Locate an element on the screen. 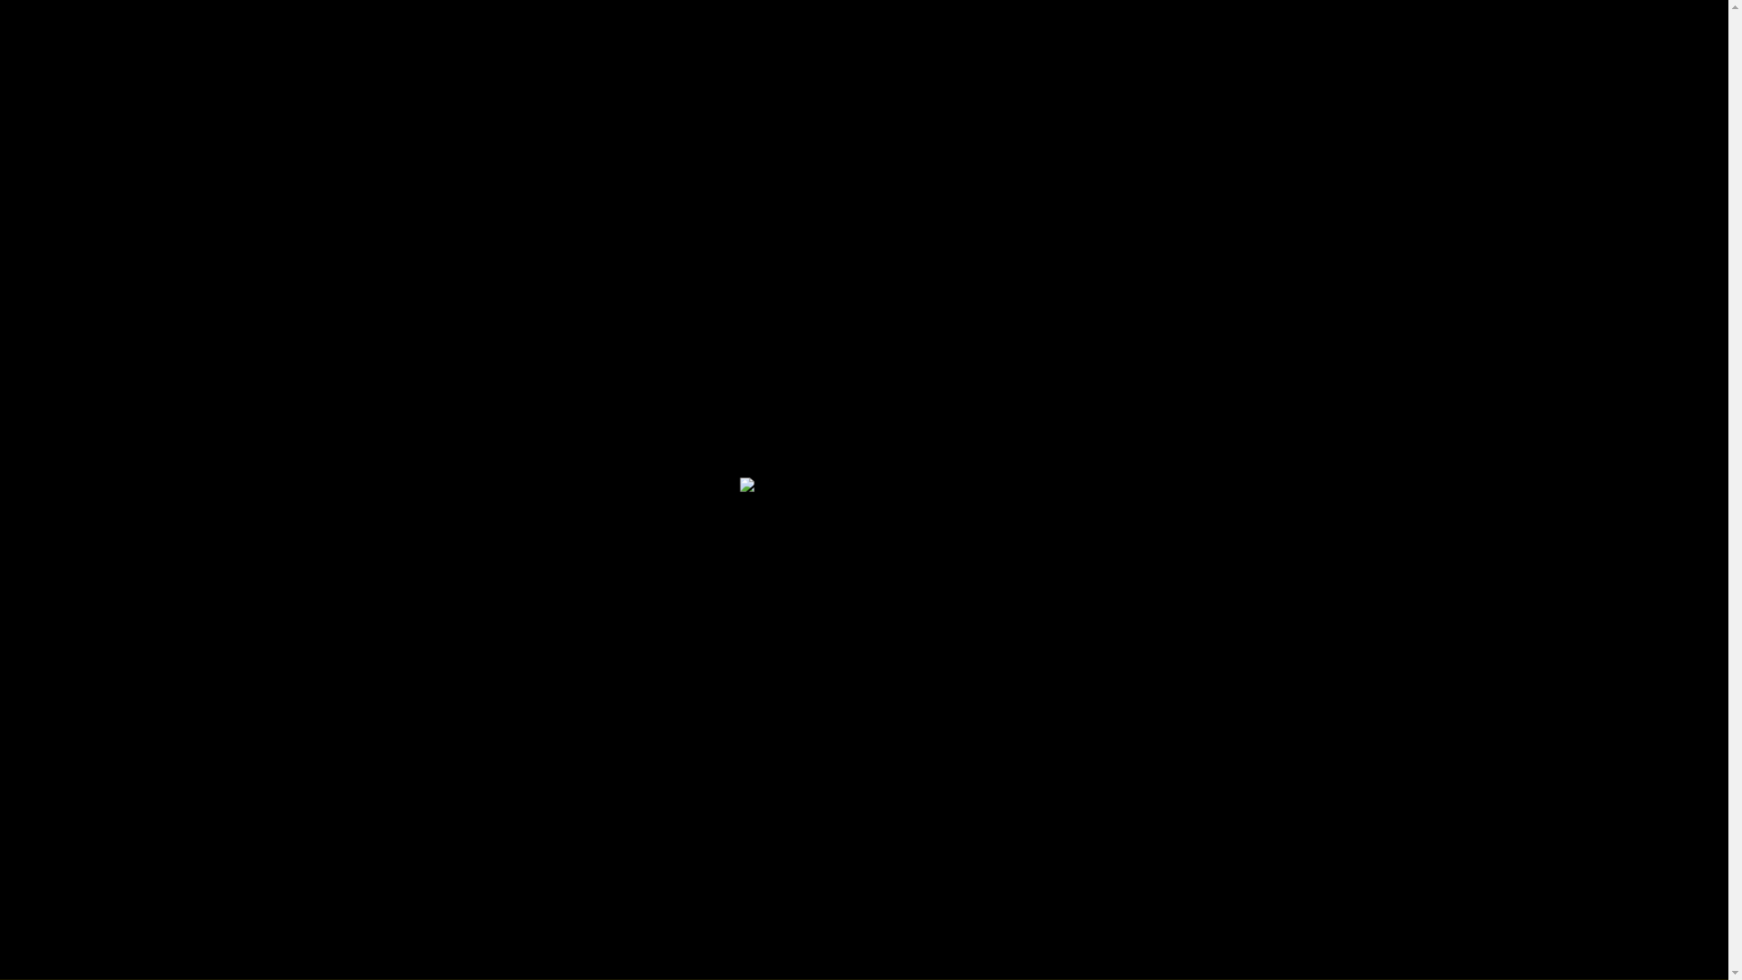 This screenshot has height=980, width=1742. HOME is located at coordinates (1092, 25).